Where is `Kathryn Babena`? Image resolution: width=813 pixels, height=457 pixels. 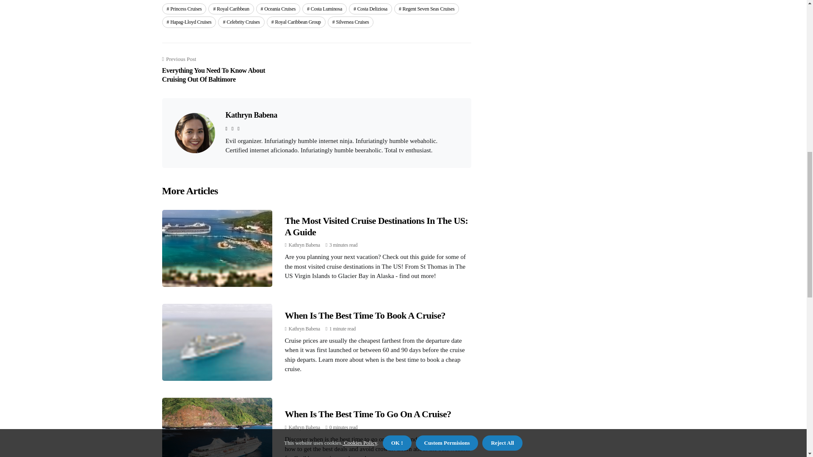
Kathryn Babena is located at coordinates (304, 245).